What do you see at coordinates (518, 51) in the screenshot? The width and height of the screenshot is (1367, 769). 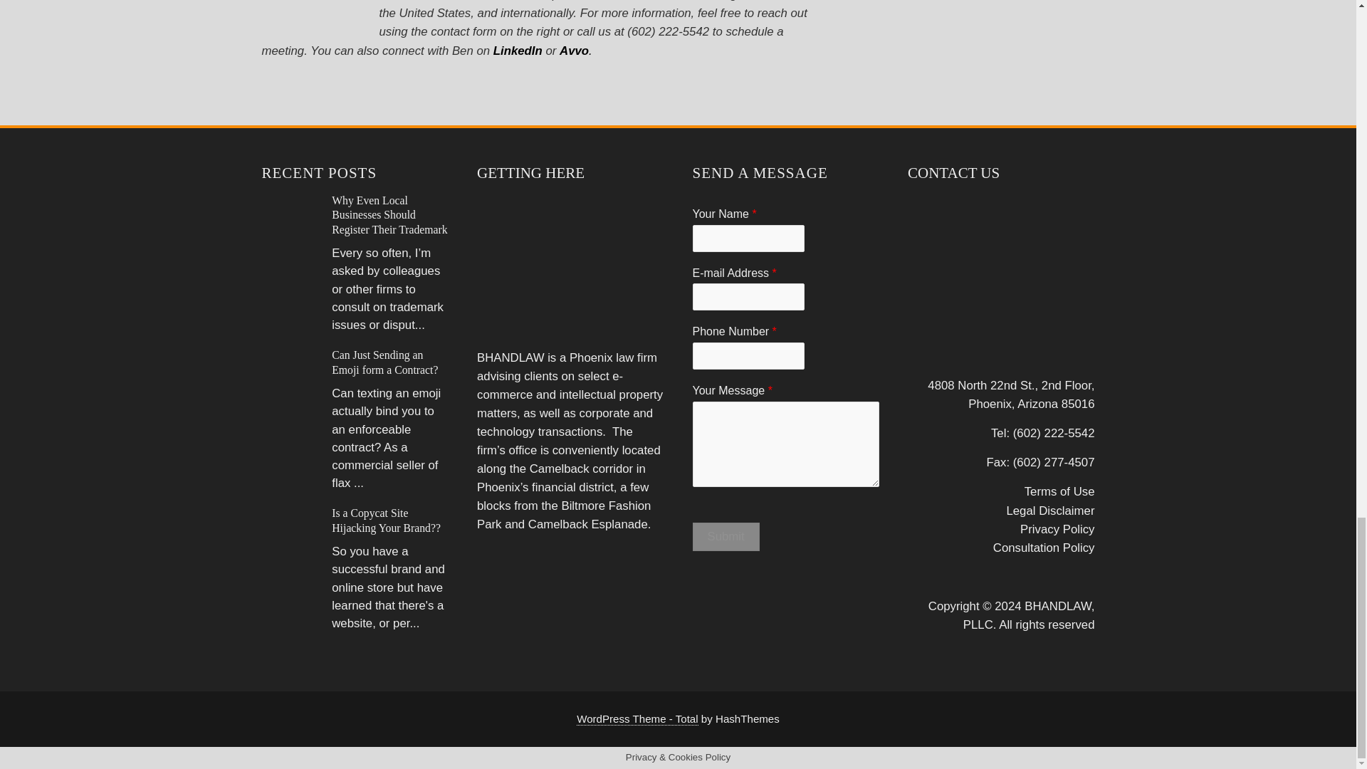 I see `LinkedIn` at bounding box center [518, 51].